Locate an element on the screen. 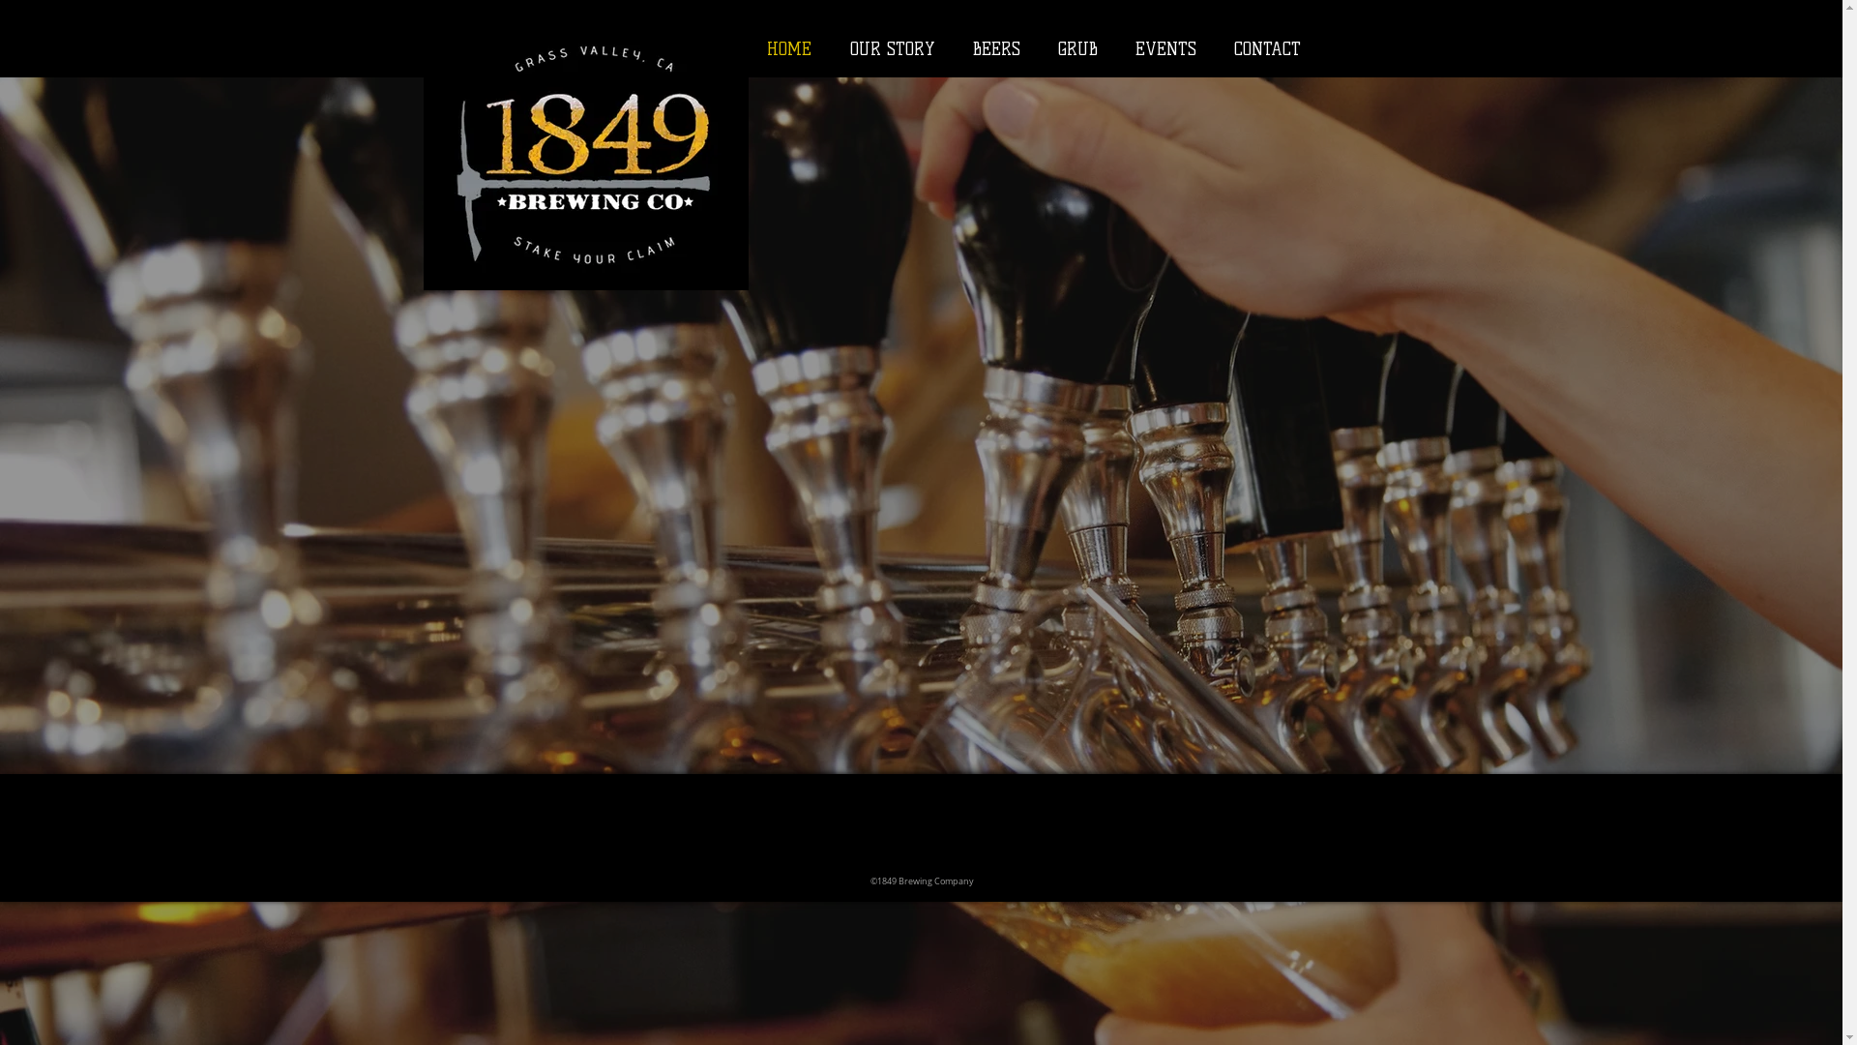 The image size is (1857, 1045). OUR STORY is located at coordinates (892, 49).